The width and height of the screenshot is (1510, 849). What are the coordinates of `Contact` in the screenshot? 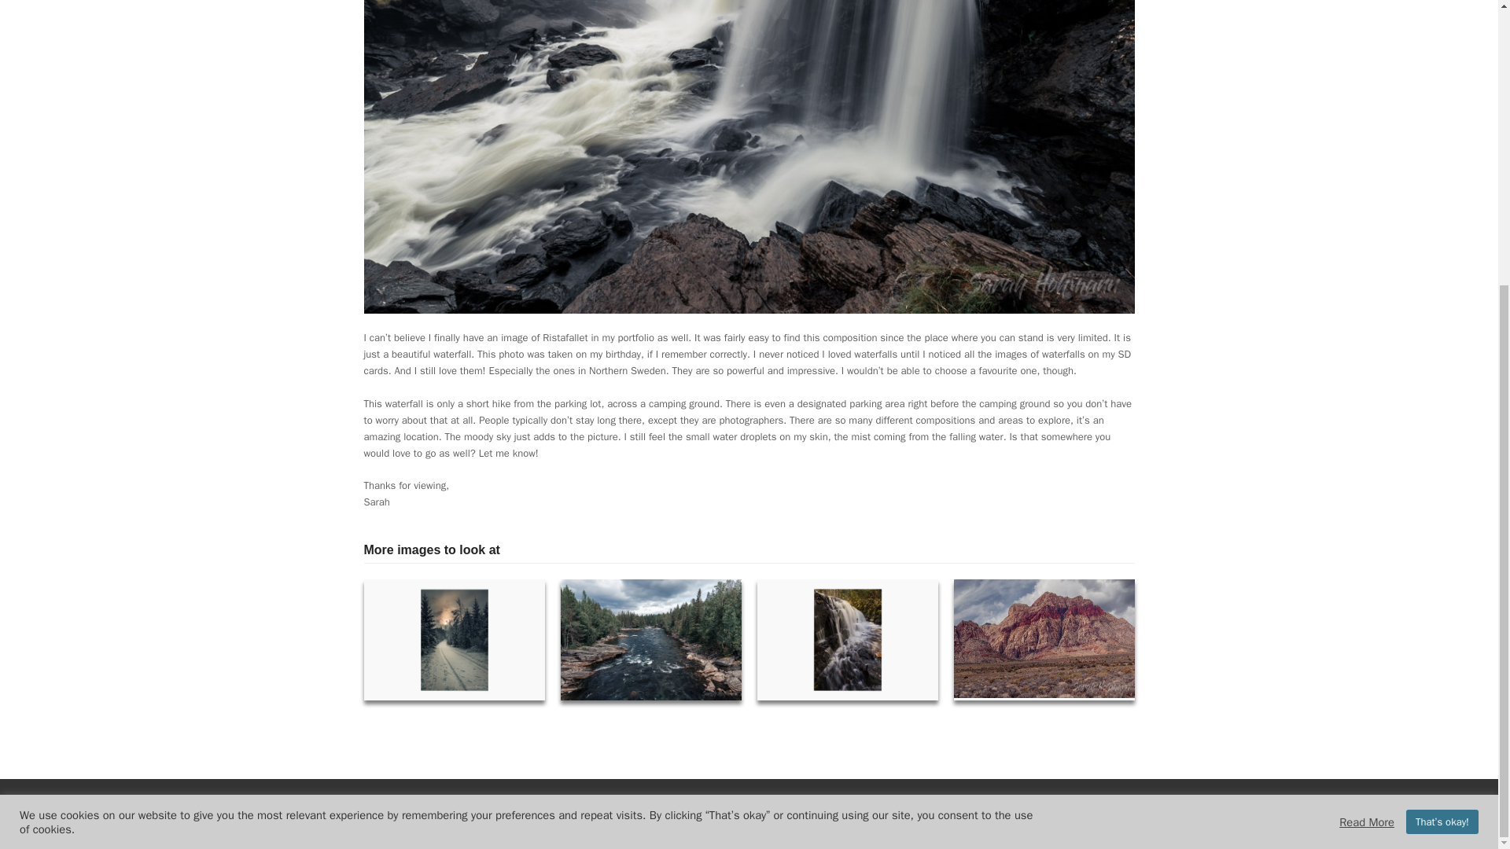 It's located at (923, 825).